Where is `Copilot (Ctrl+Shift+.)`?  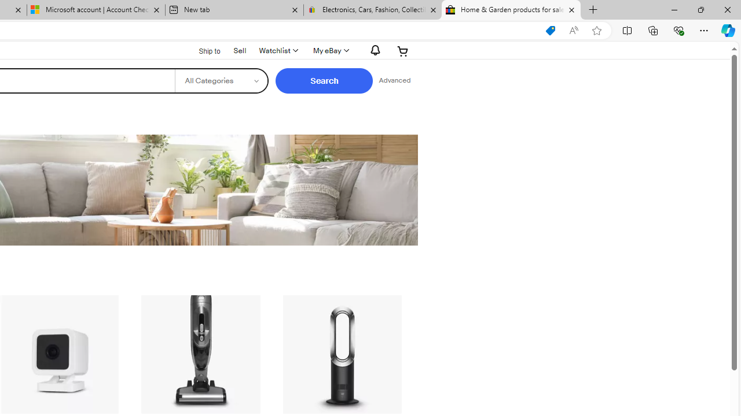
Copilot (Ctrl+Shift+.) is located at coordinates (728, 30).